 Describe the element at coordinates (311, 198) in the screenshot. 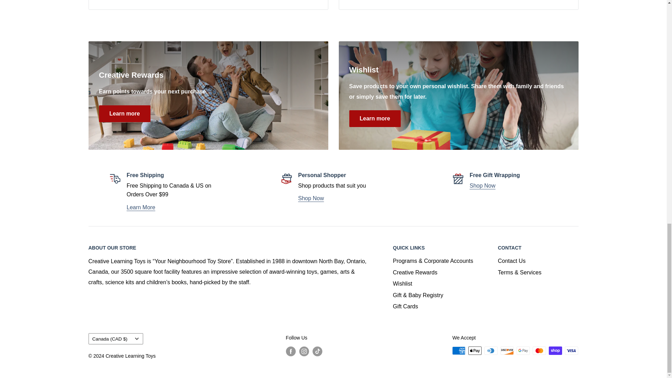

I see `Personal Shopper` at that location.